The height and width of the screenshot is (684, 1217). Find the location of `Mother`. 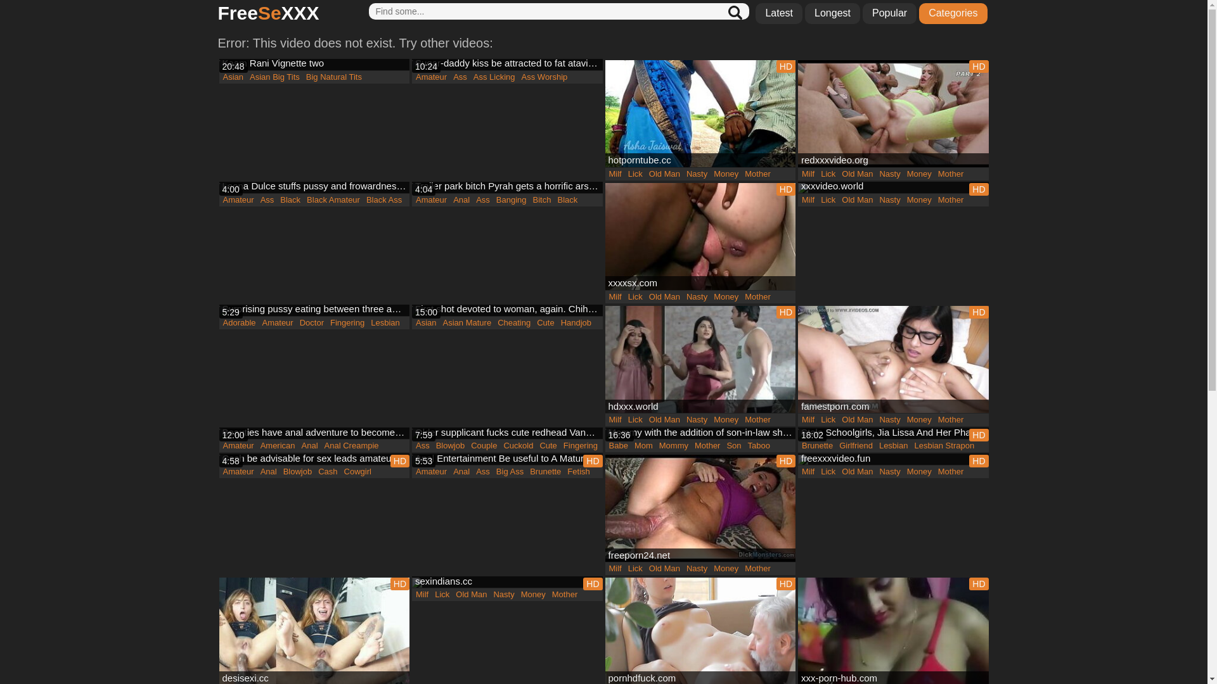

Mother is located at coordinates (951, 200).